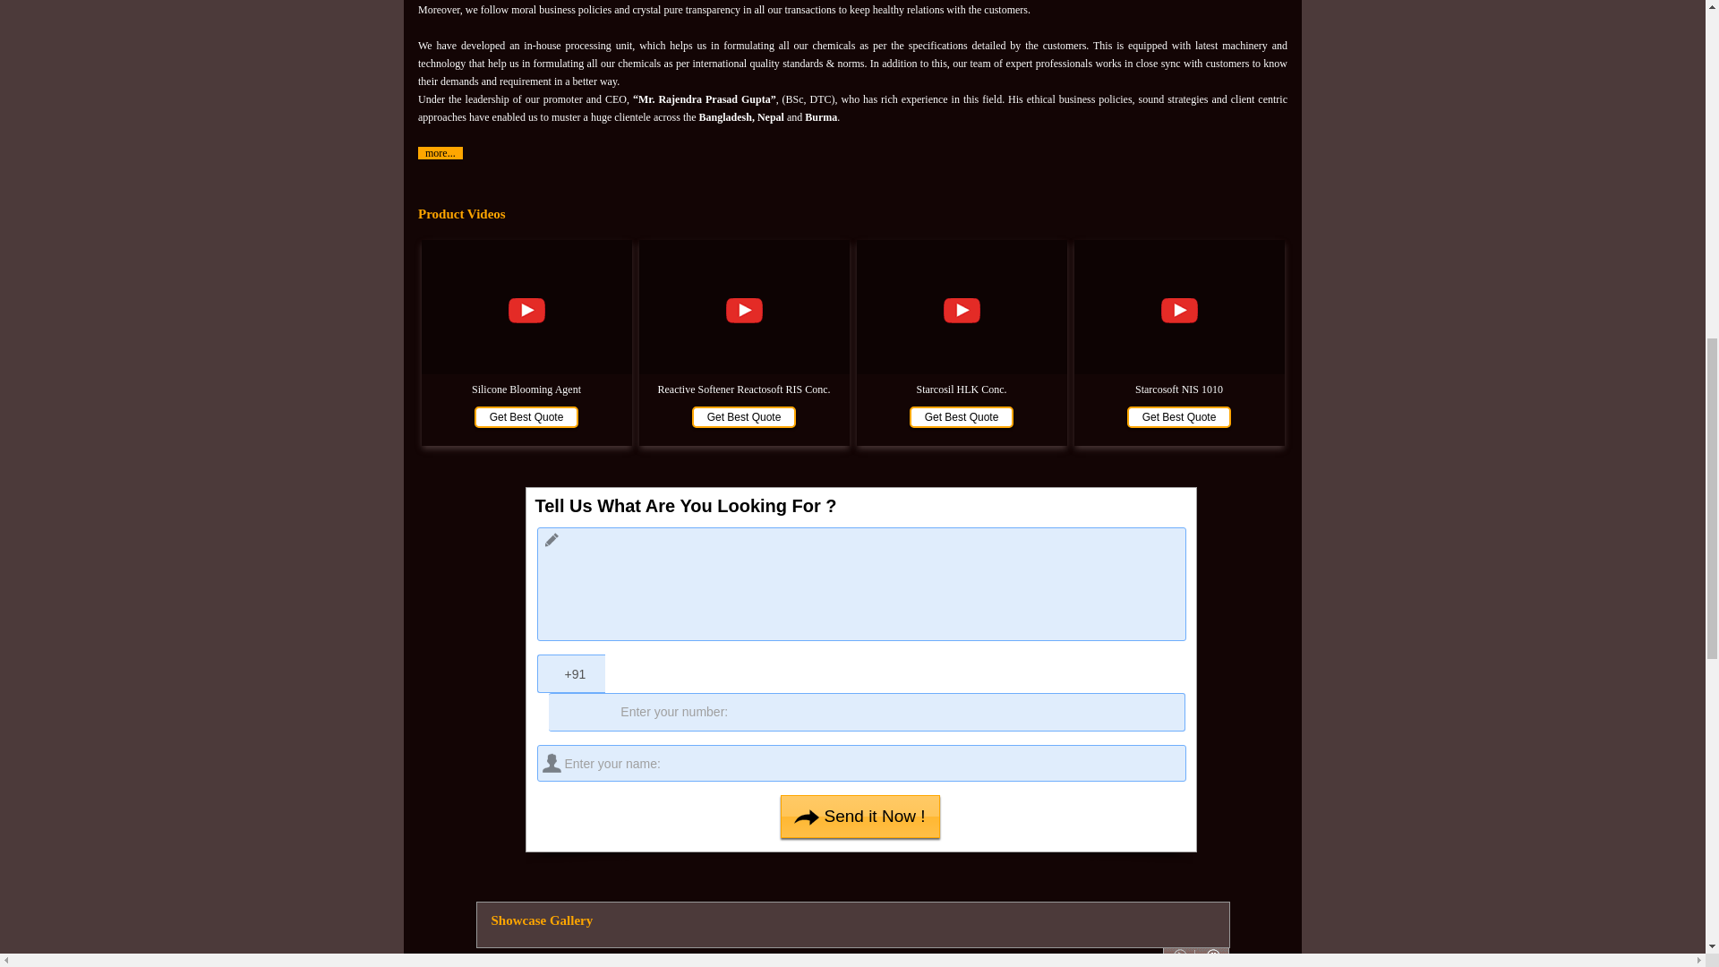 The height and width of the screenshot is (967, 1719). Describe the element at coordinates (861, 763) in the screenshot. I see `Enter your name:` at that location.